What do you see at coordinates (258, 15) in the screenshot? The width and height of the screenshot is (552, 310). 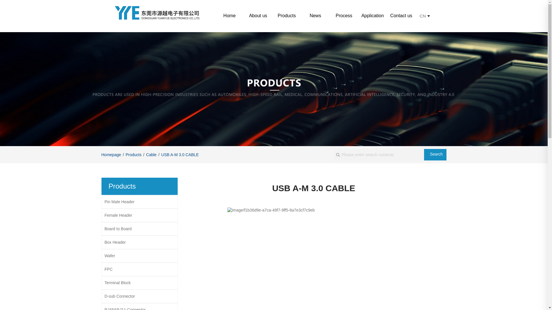 I see `About us` at bounding box center [258, 15].